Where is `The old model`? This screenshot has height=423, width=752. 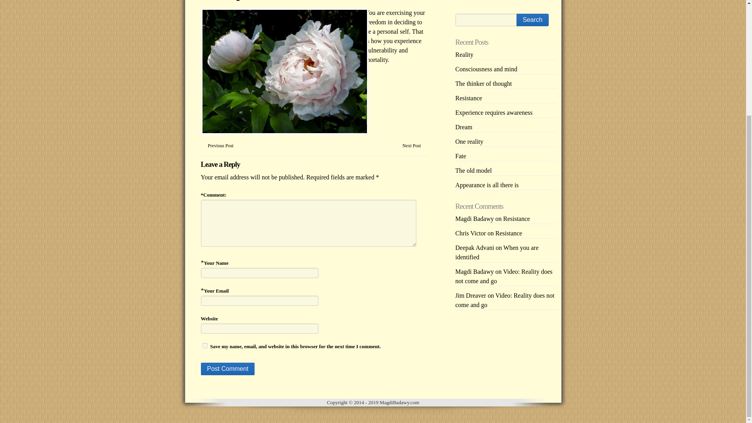 The old model is located at coordinates (473, 170).